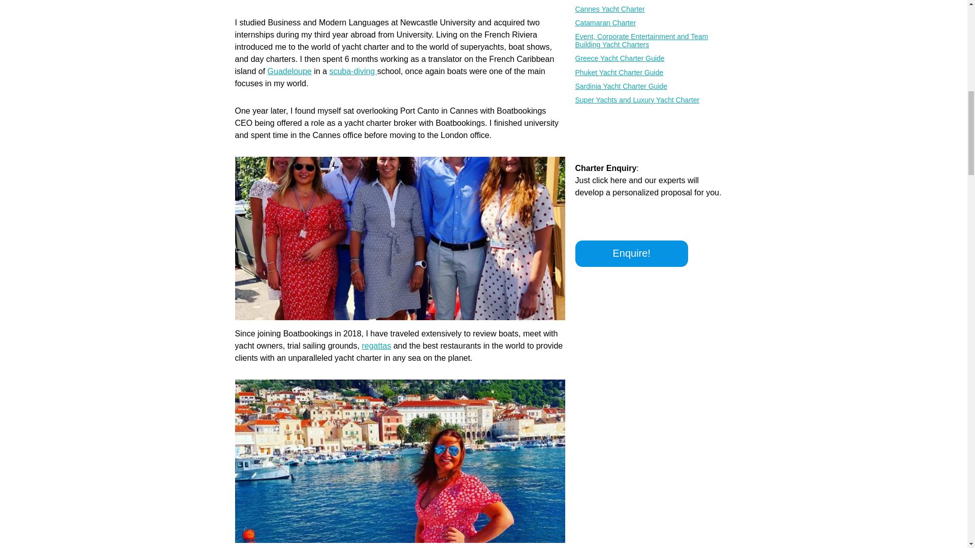 The image size is (975, 548). What do you see at coordinates (376, 346) in the screenshot?
I see `regattas` at bounding box center [376, 346].